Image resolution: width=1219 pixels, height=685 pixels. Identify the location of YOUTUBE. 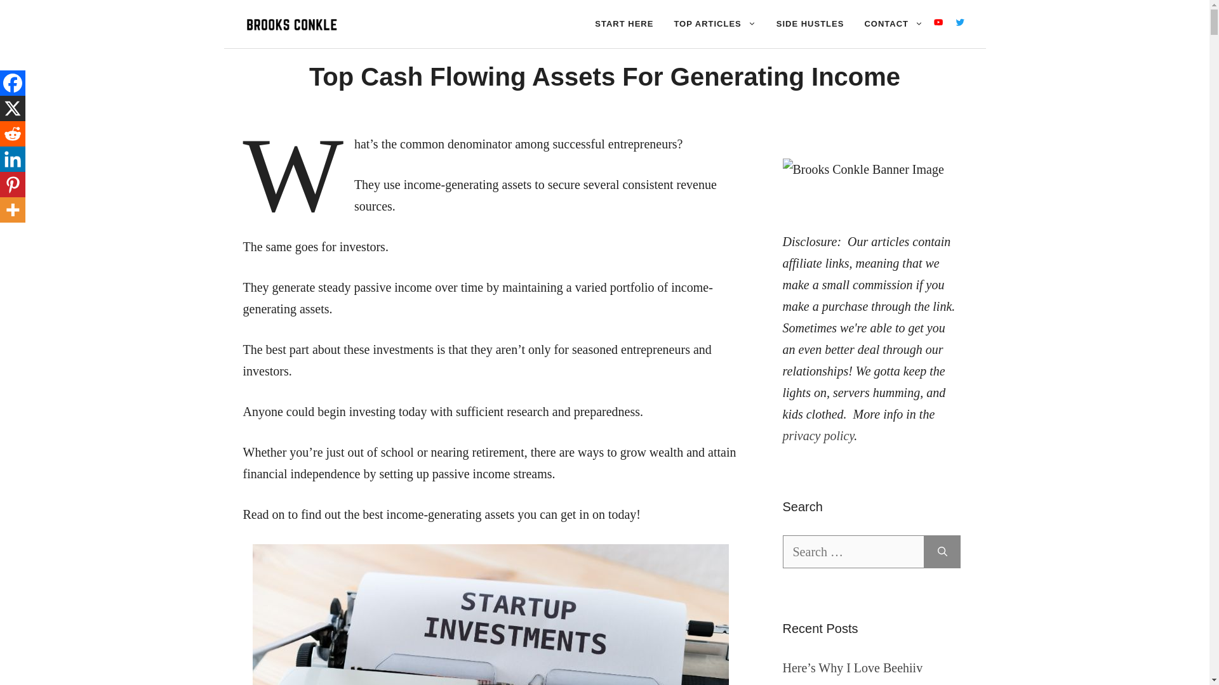
(938, 24).